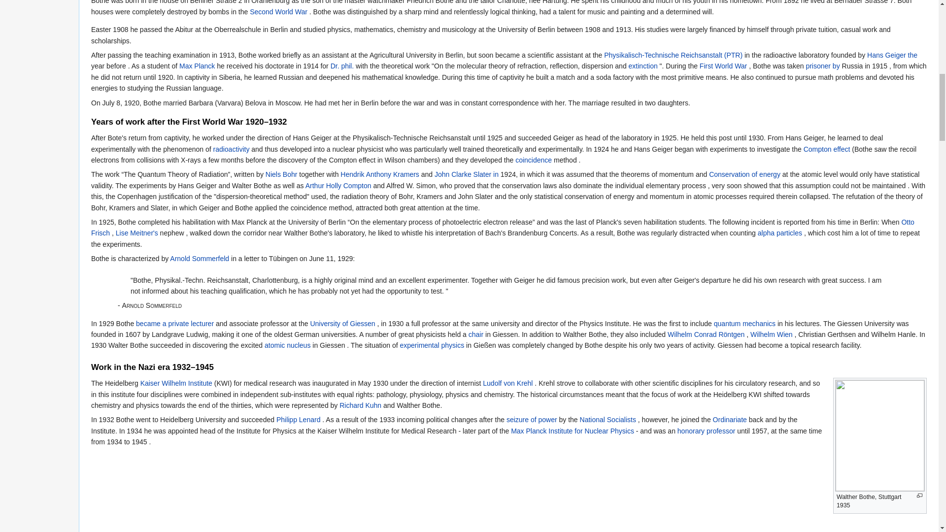 This screenshot has width=946, height=532. I want to click on Max Planck, so click(197, 66).